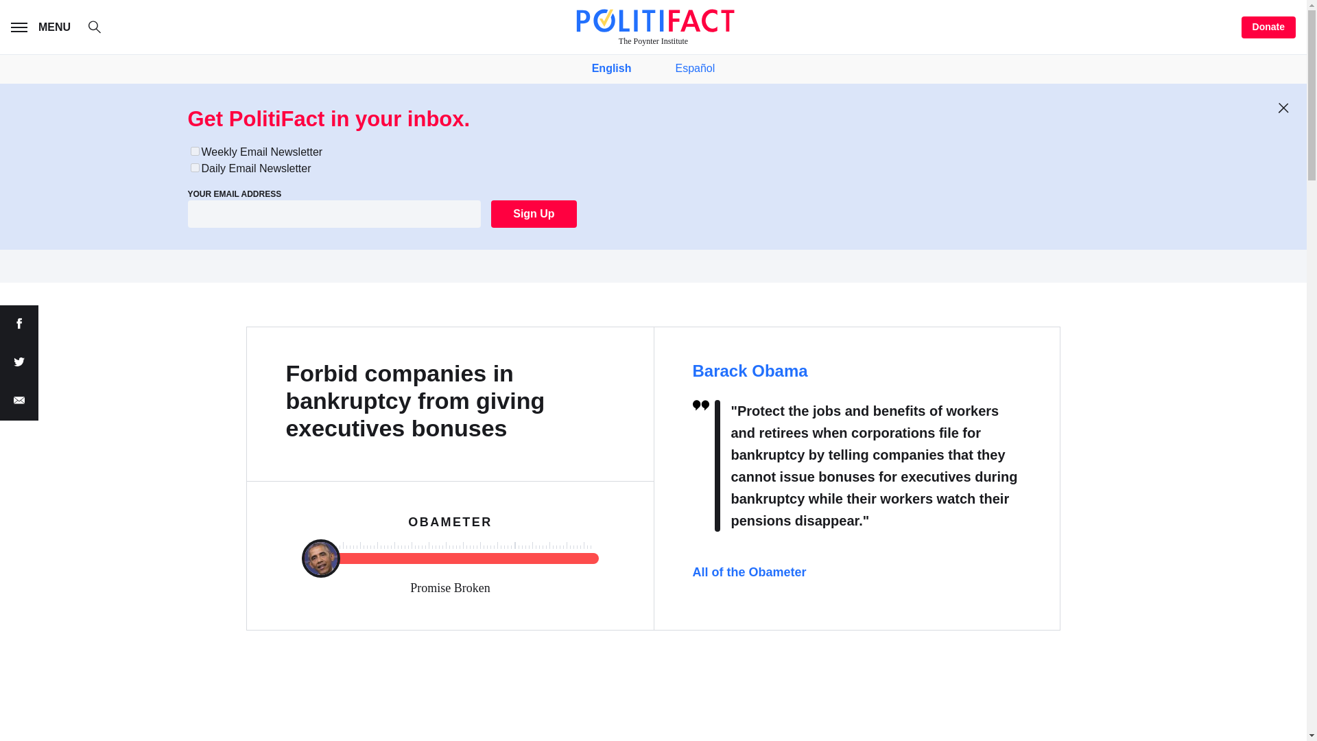 The height and width of the screenshot is (741, 1317). I want to click on MENU, so click(43, 27).